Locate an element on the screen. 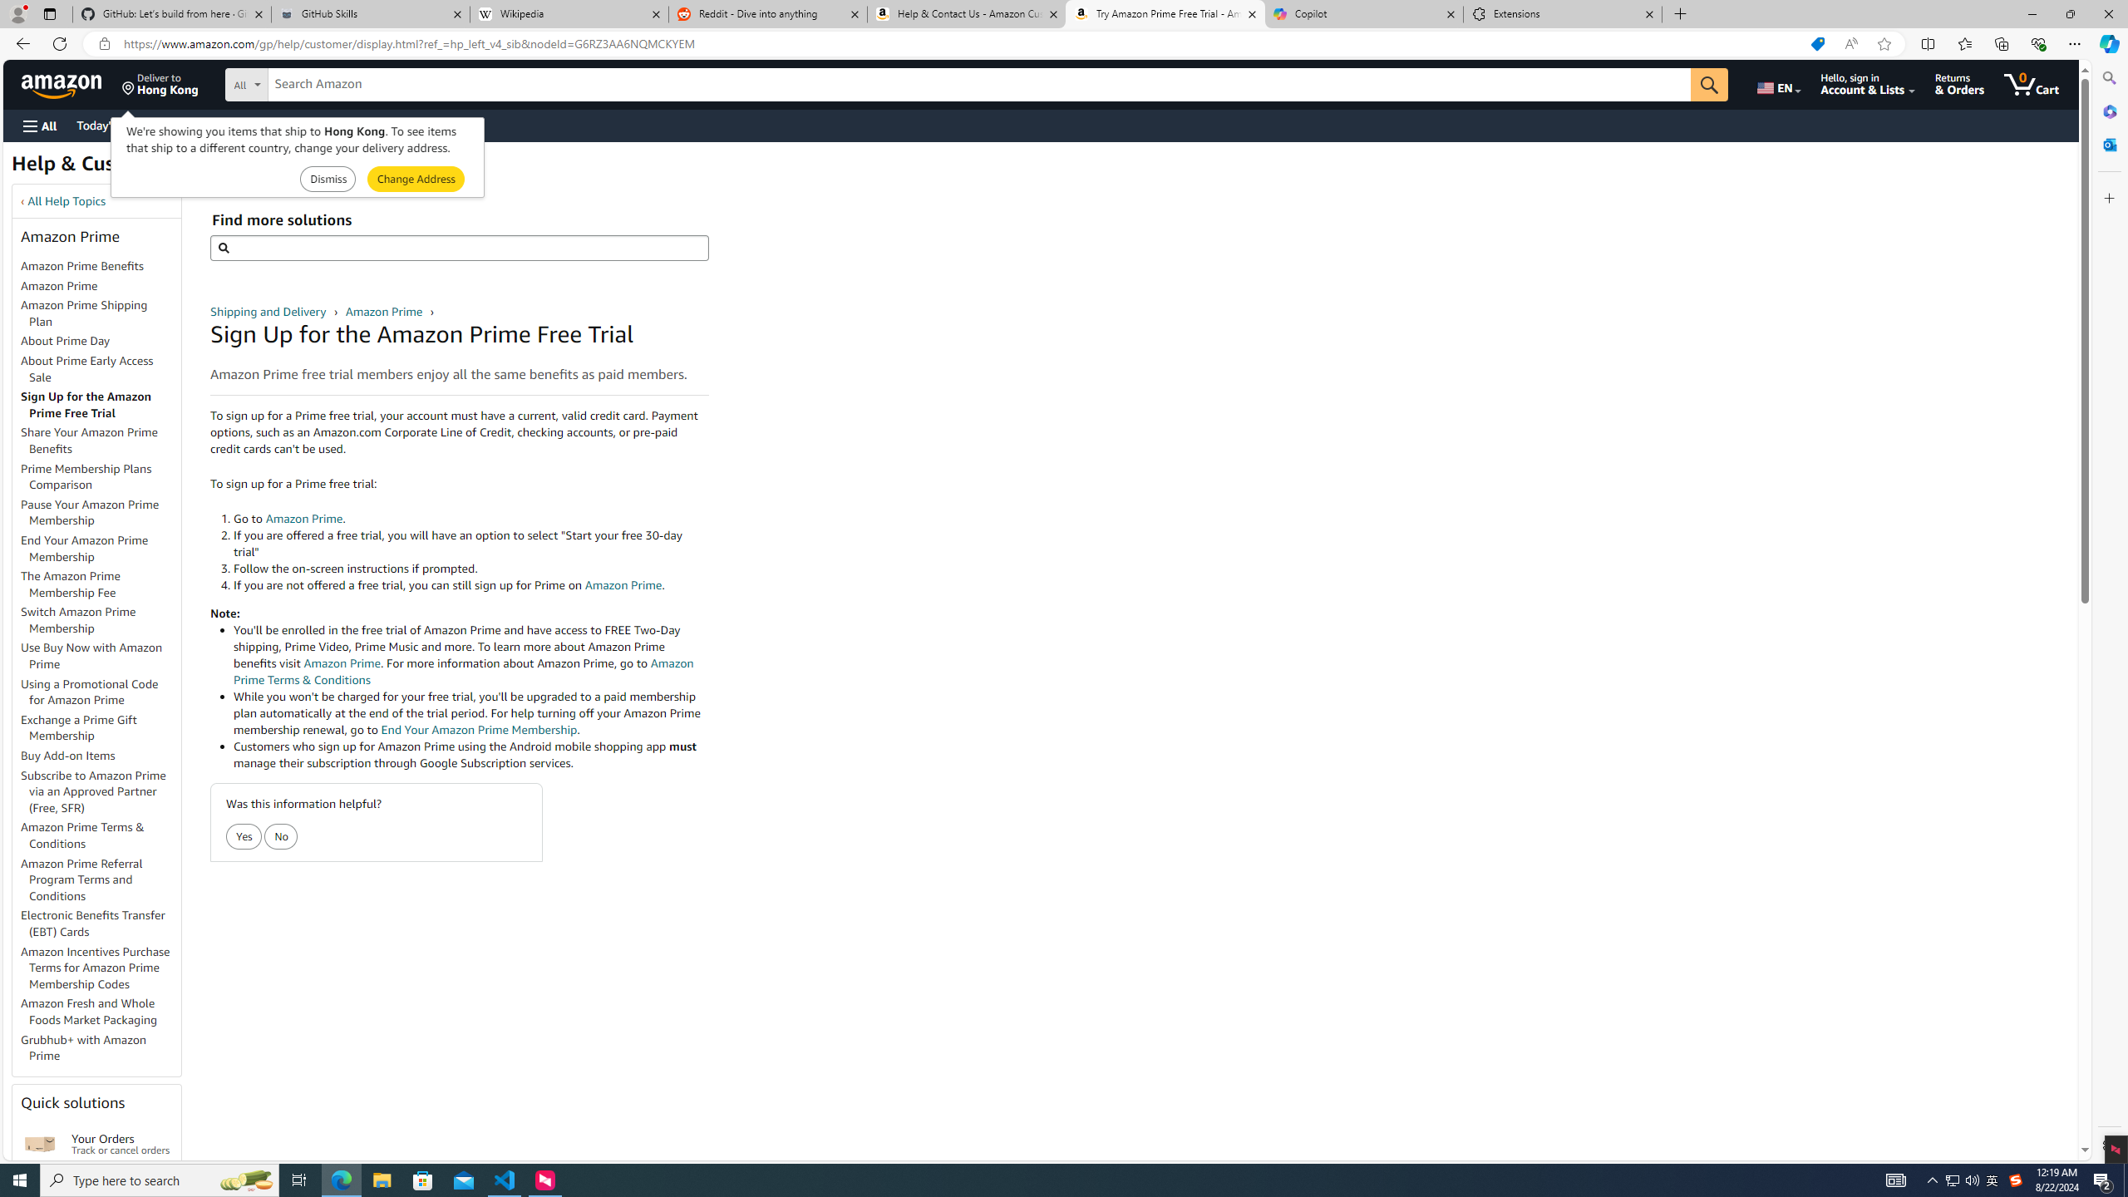  Favorites is located at coordinates (1965, 43).